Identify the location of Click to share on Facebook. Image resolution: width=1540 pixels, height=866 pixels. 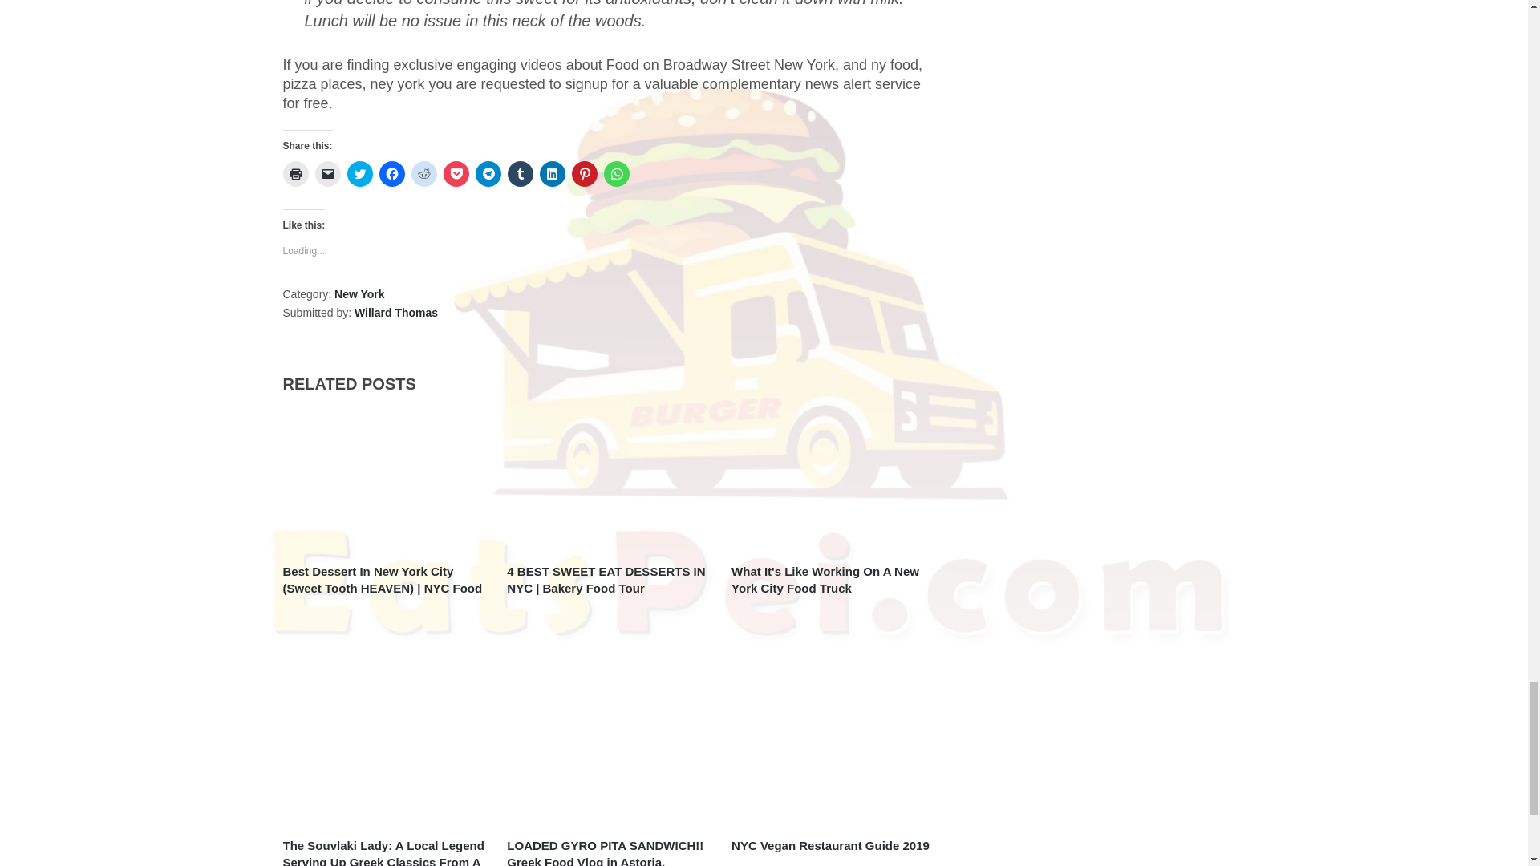
(391, 173).